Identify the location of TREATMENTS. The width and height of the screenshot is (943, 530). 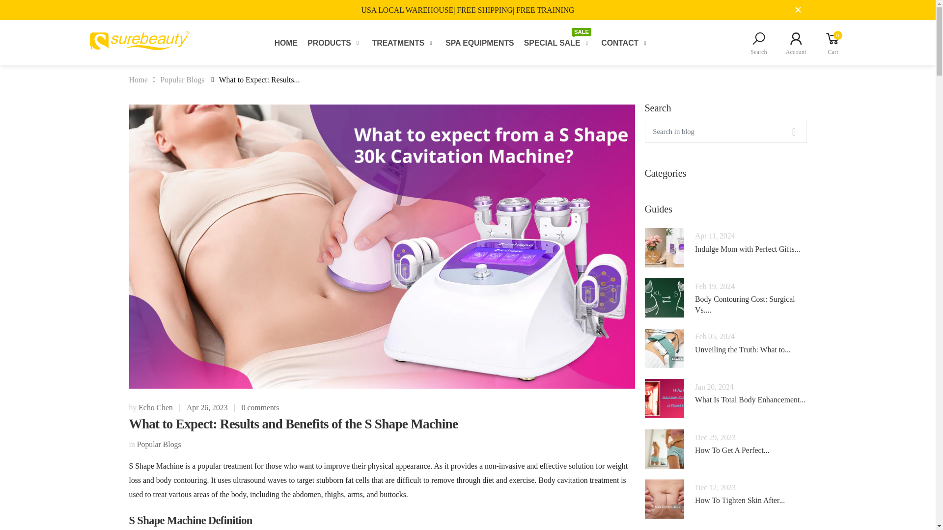
(404, 43).